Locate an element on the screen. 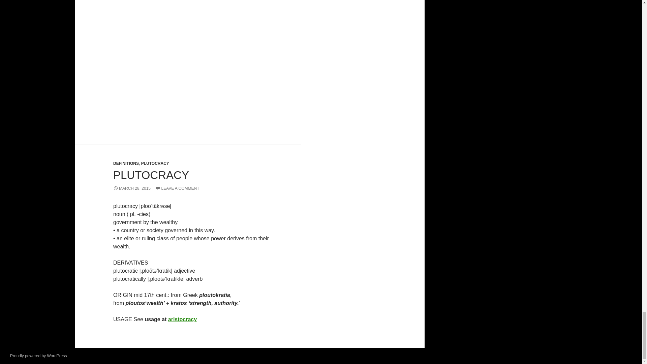 This screenshot has width=647, height=364. Definition: Aristocracy is located at coordinates (182, 319).